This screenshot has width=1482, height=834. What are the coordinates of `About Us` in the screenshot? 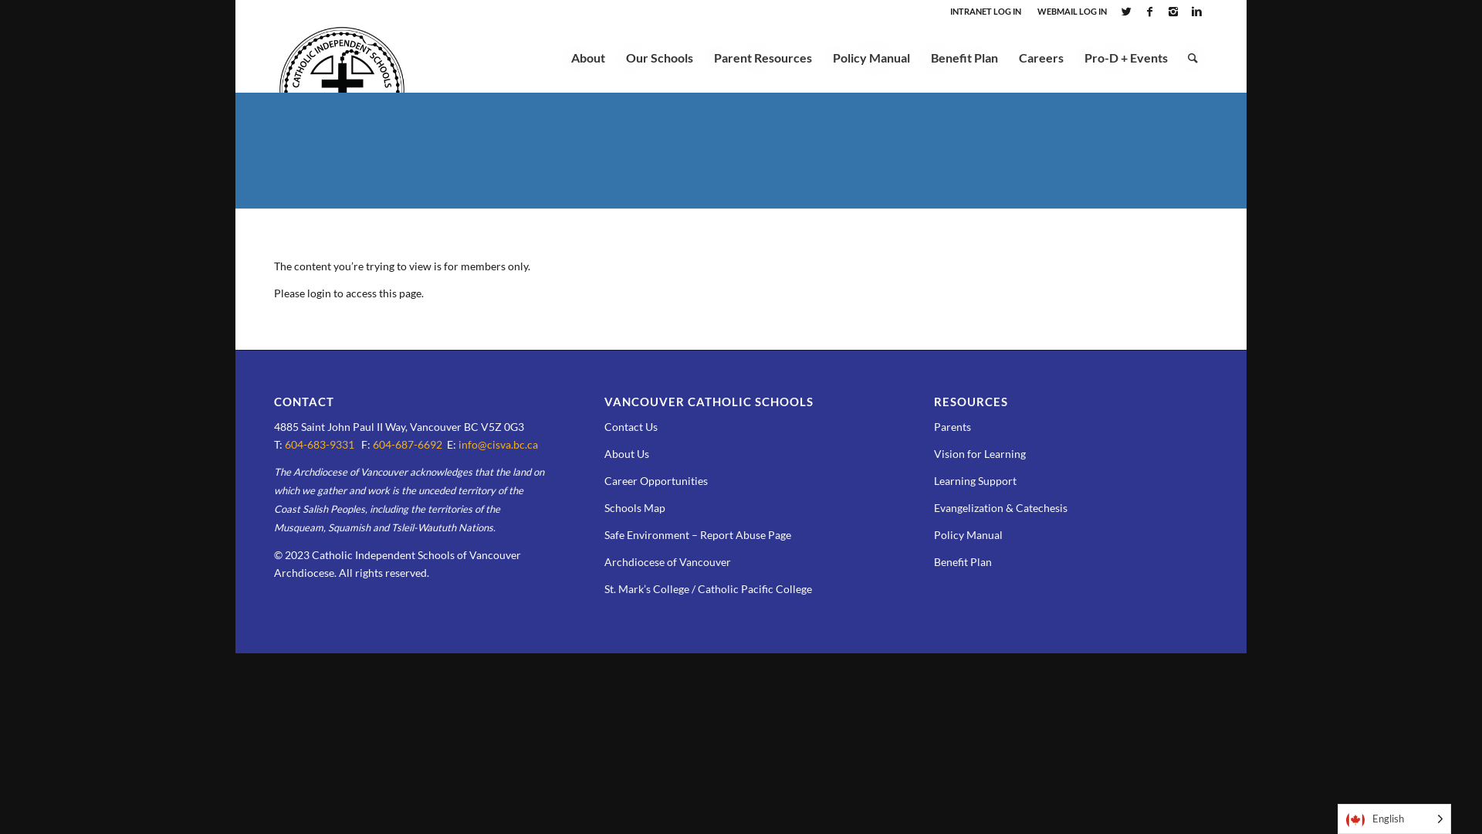 It's located at (627, 454).